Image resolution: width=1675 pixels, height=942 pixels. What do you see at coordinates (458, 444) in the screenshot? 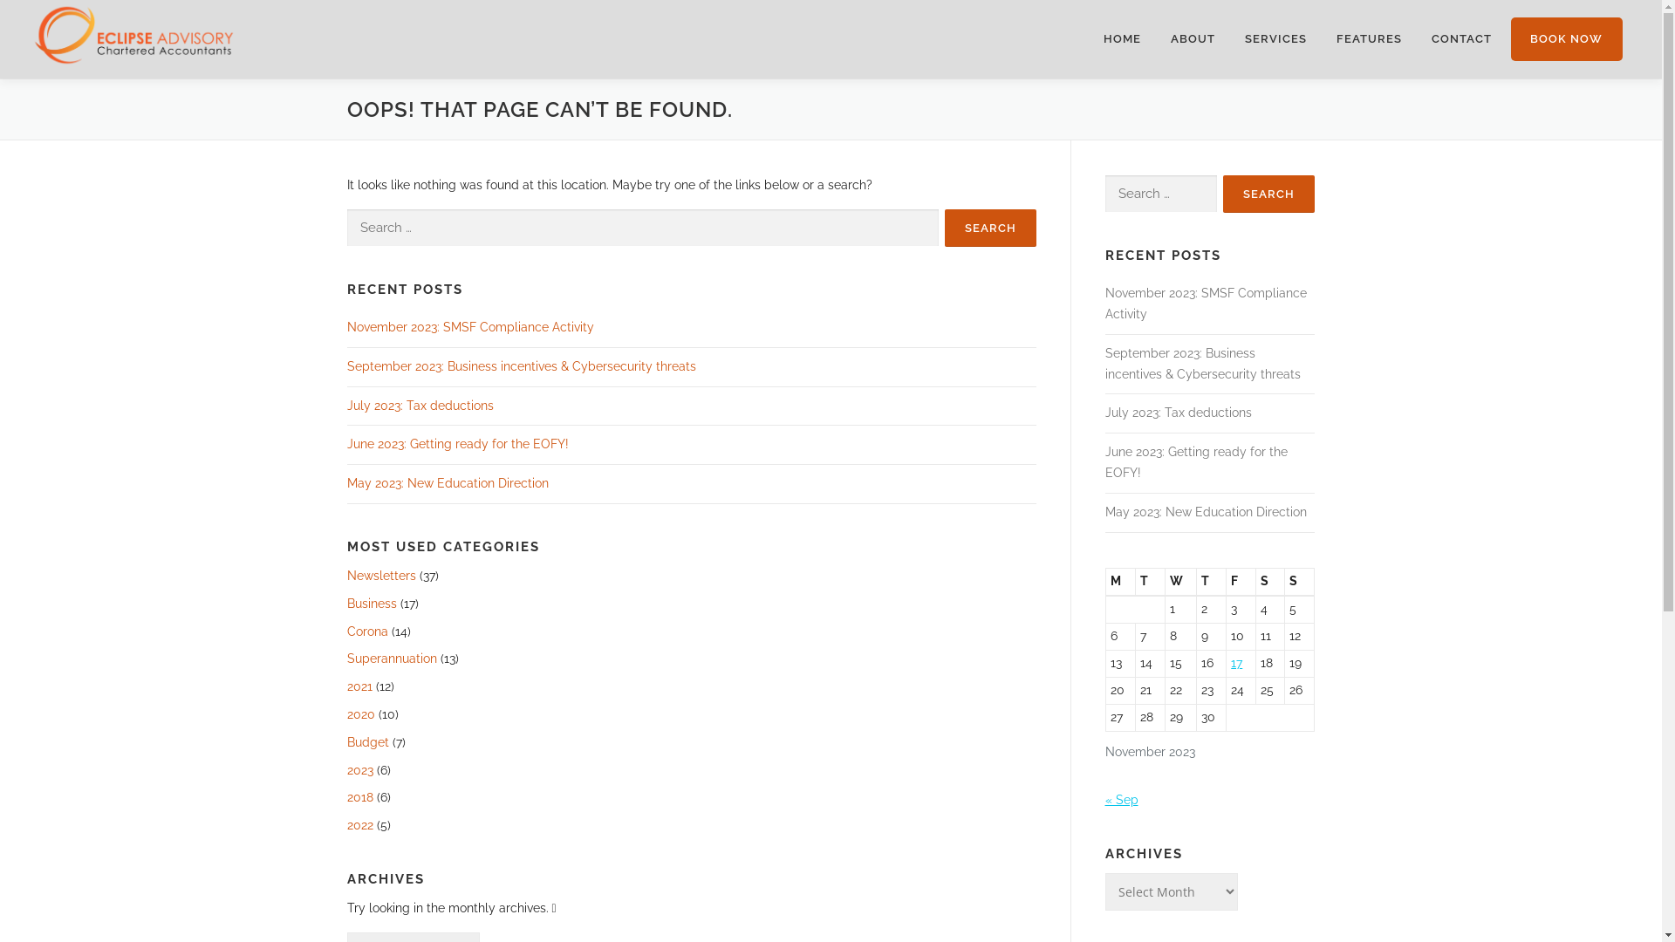
I see `June 2023: Getting ready for the EOFY!` at bounding box center [458, 444].